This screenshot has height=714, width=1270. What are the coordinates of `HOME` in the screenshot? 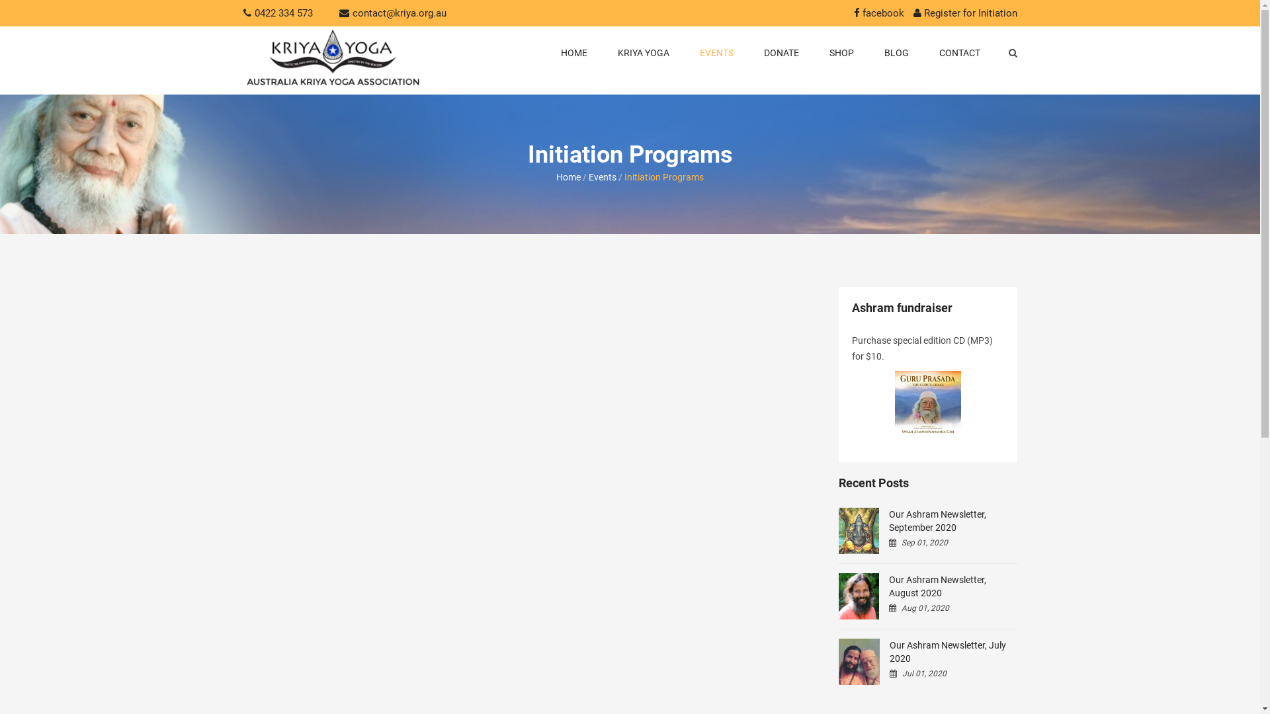 It's located at (573, 53).